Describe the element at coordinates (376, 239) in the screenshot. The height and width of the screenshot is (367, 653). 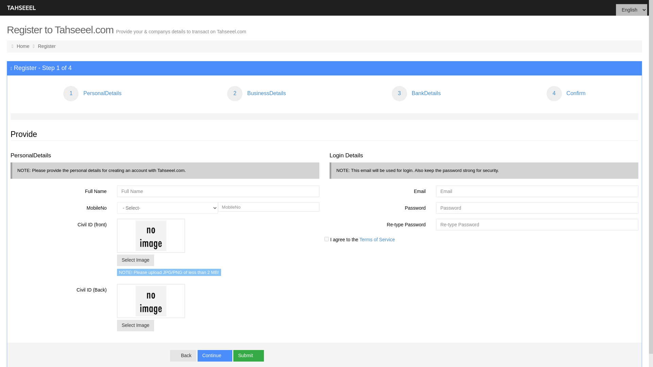
I see `Terms of Service` at that location.